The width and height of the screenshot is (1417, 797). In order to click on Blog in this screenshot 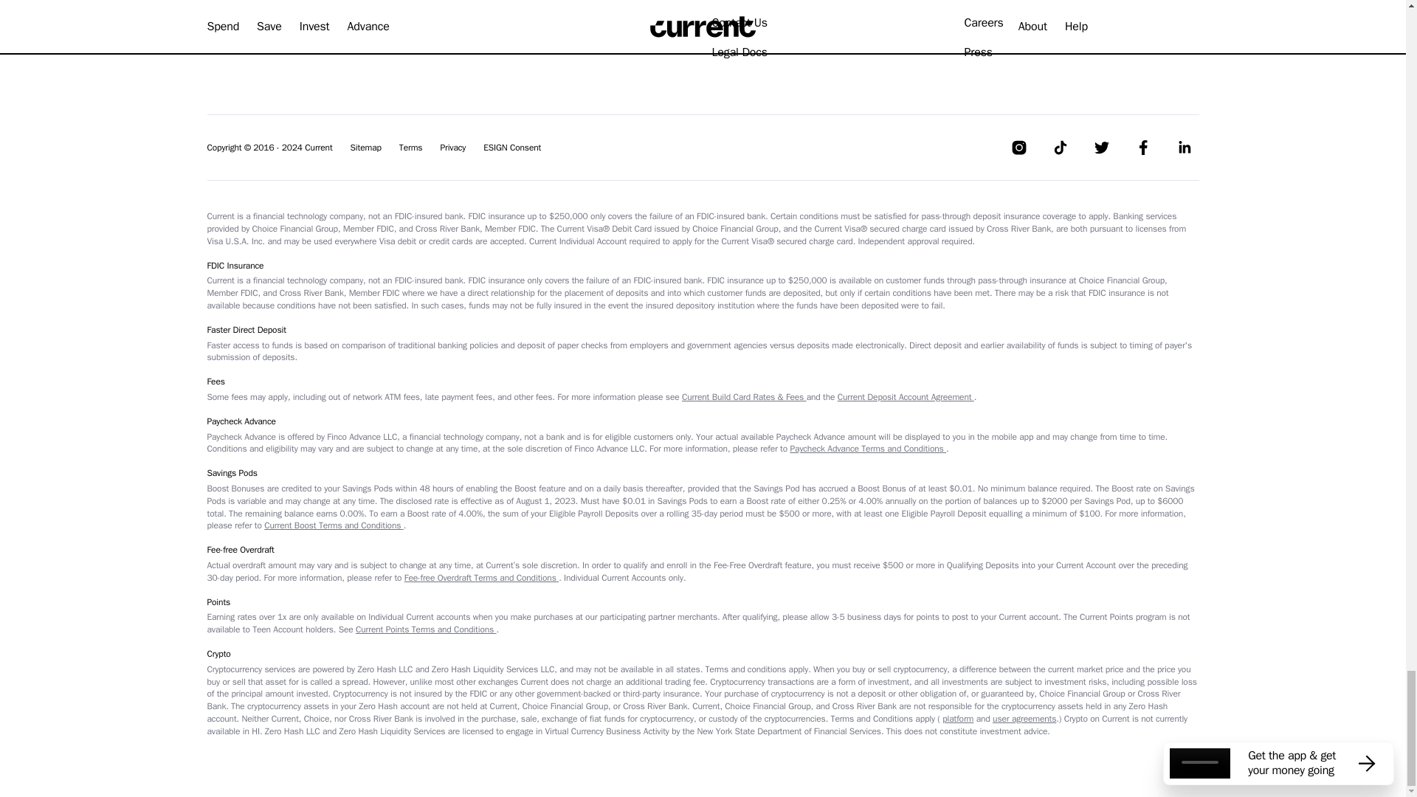, I will do `click(722, 1)`.